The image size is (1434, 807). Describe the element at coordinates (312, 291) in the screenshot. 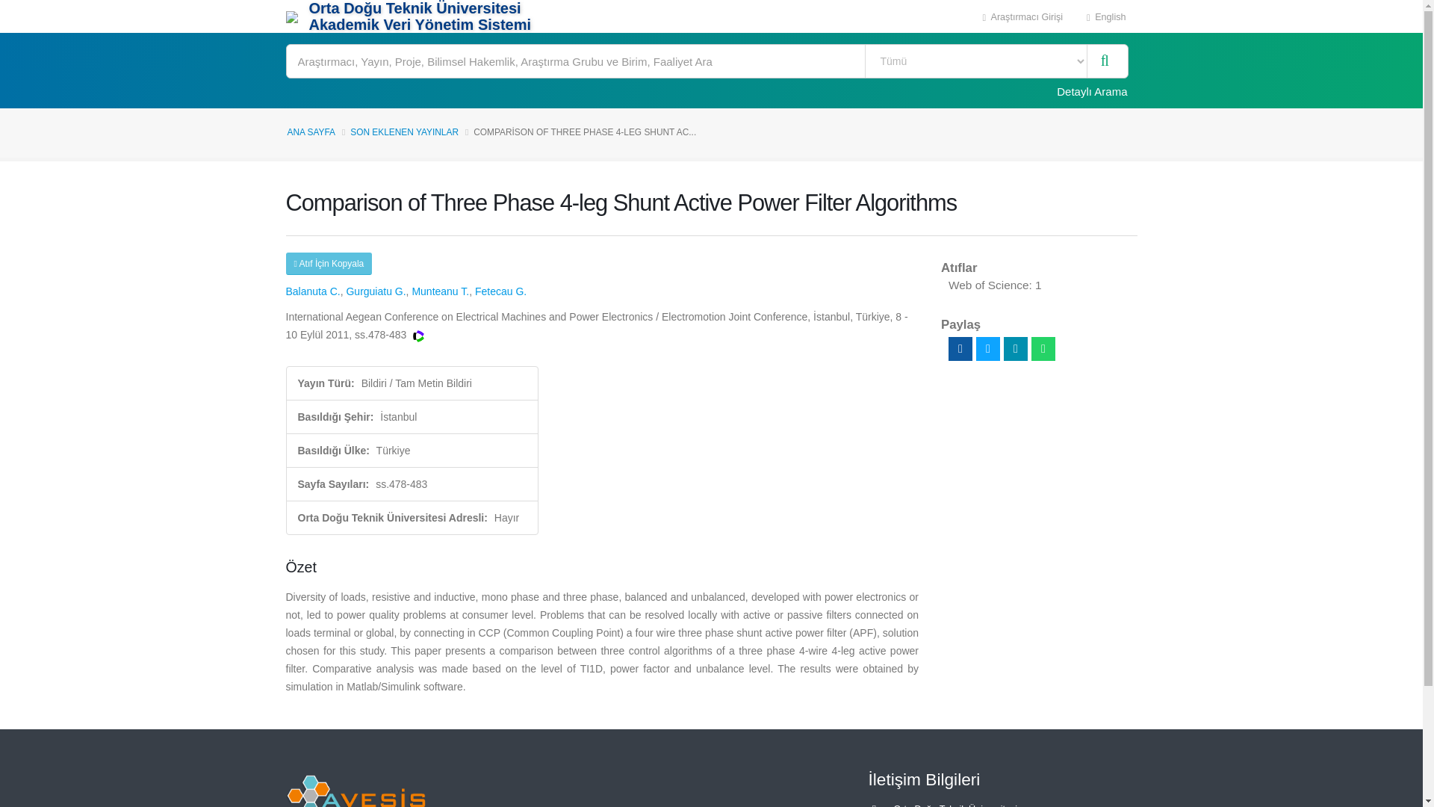

I see `Ciprian Balanuta` at that location.